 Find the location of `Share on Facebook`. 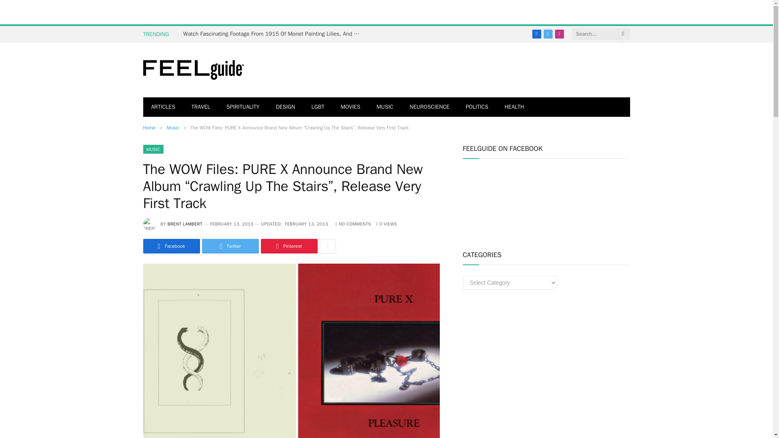

Share on Facebook is located at coordinates (171, 246).